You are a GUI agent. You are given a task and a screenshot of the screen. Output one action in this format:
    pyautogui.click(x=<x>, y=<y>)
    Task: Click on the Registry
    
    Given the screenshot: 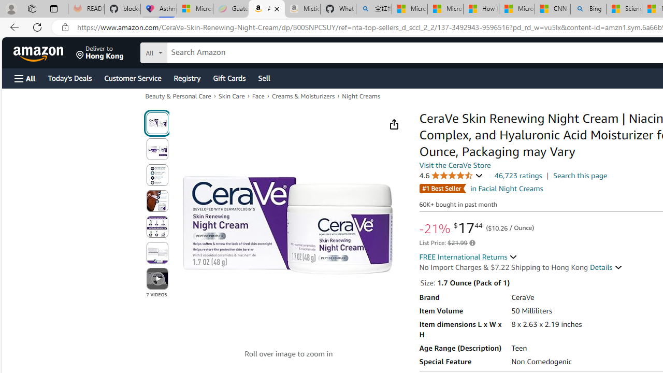 What is the action you would take?
    pyautogui.click(x=186, y=78)
    